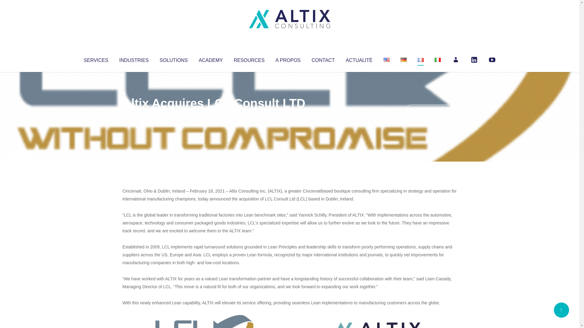 The height and width of the screenshot is (328, 584). I want to click on Articles par Altix, so click(134, 115).